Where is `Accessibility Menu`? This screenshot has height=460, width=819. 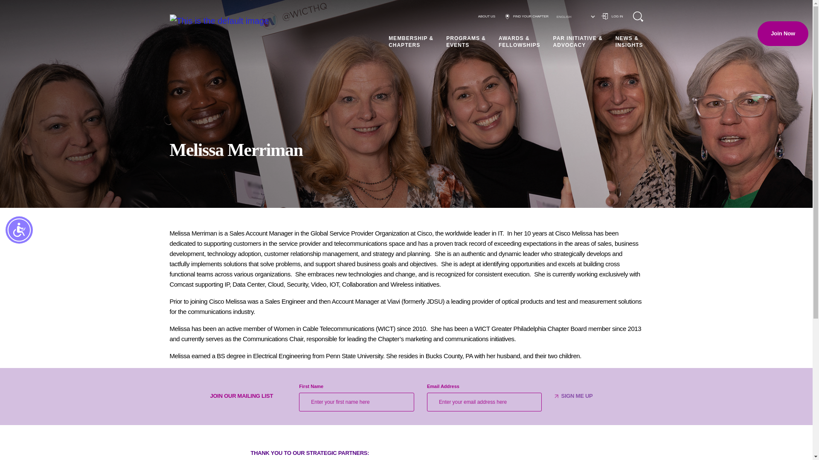
Accessibility Menu is located at coordinates (19, 230).